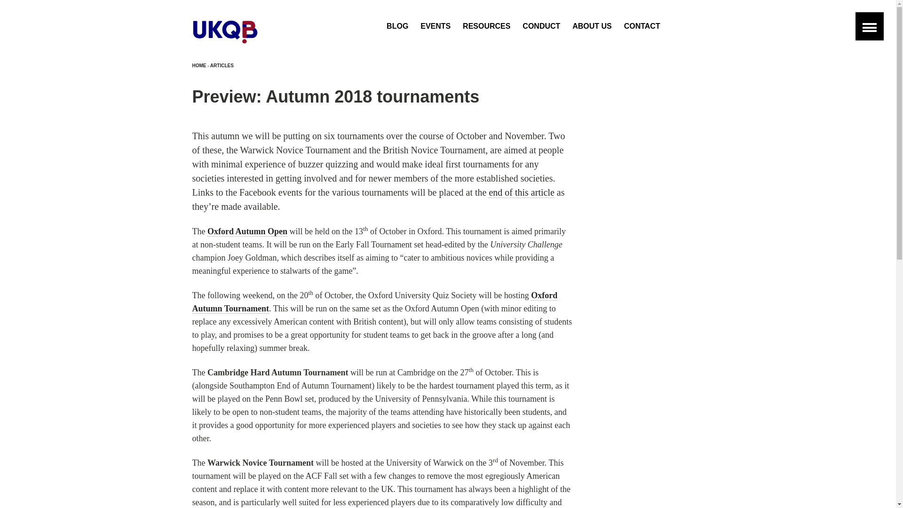  Describe the element at coordinates (247, 231) in the screenshot. I see `Oxford Autumn Open` at that location.